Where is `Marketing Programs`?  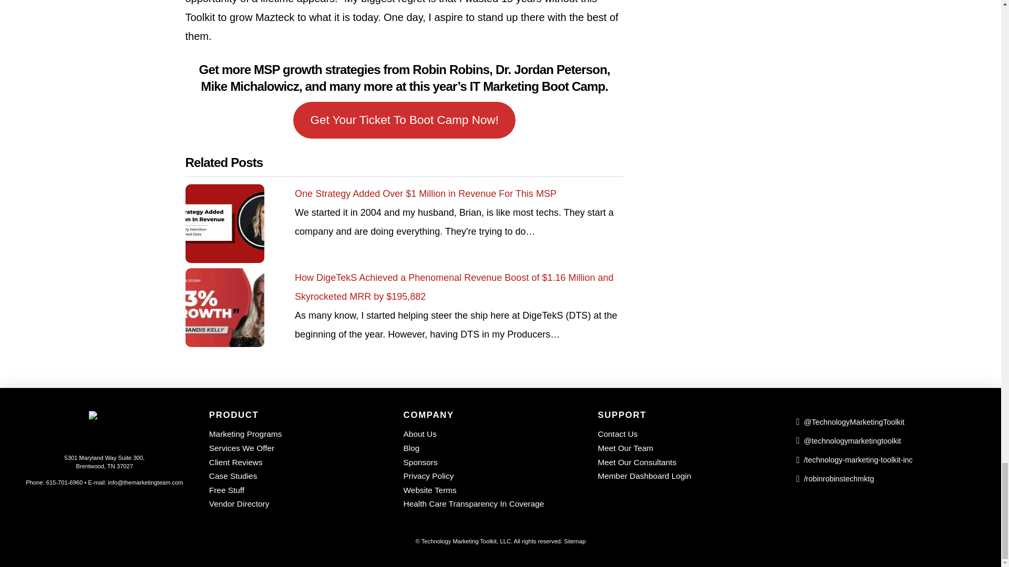
Marketing Programs is located at coordinates (298, 435).